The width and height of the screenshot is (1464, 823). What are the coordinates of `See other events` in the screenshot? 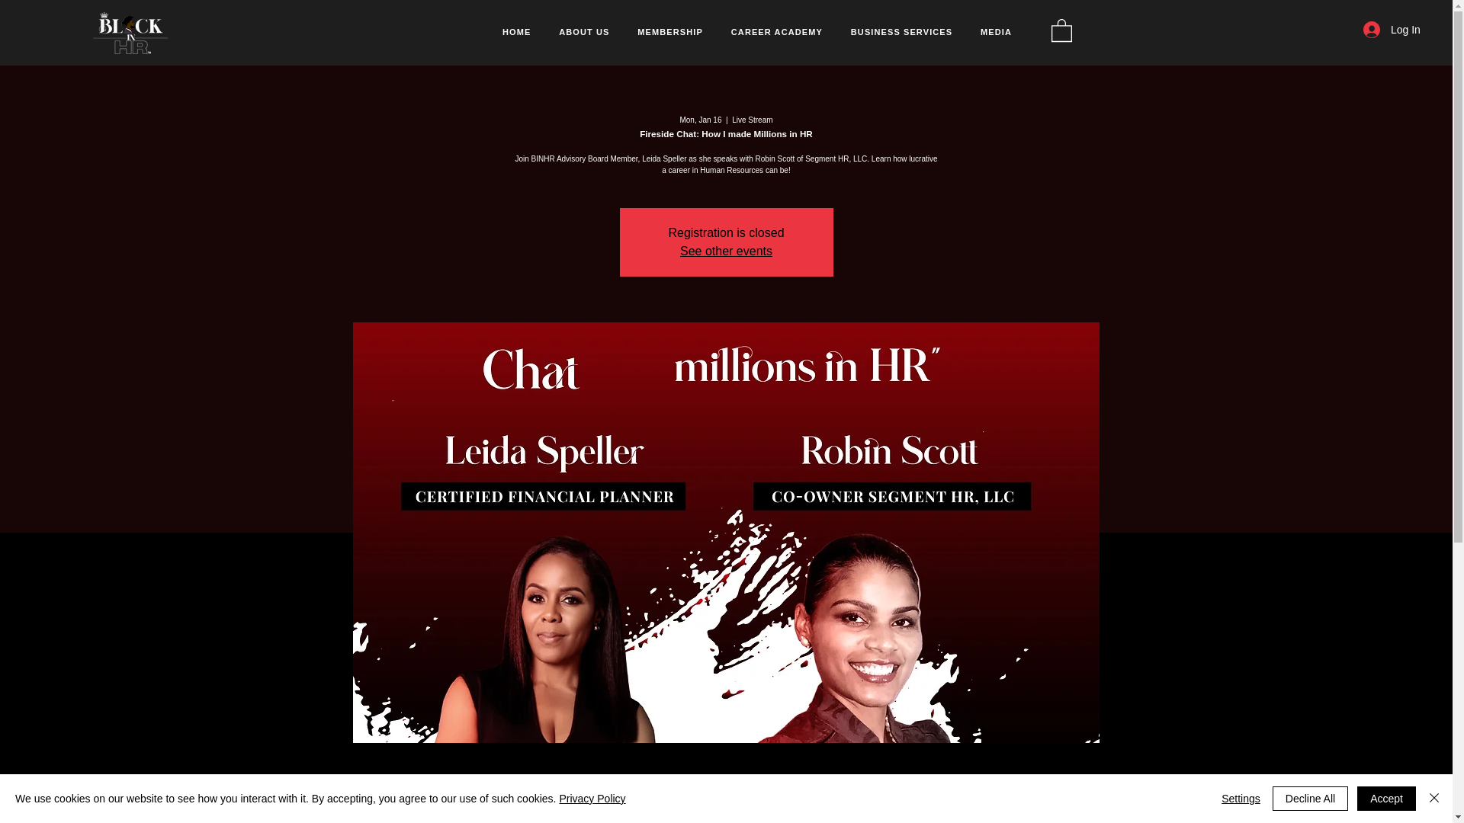 It's located at (726, 251).